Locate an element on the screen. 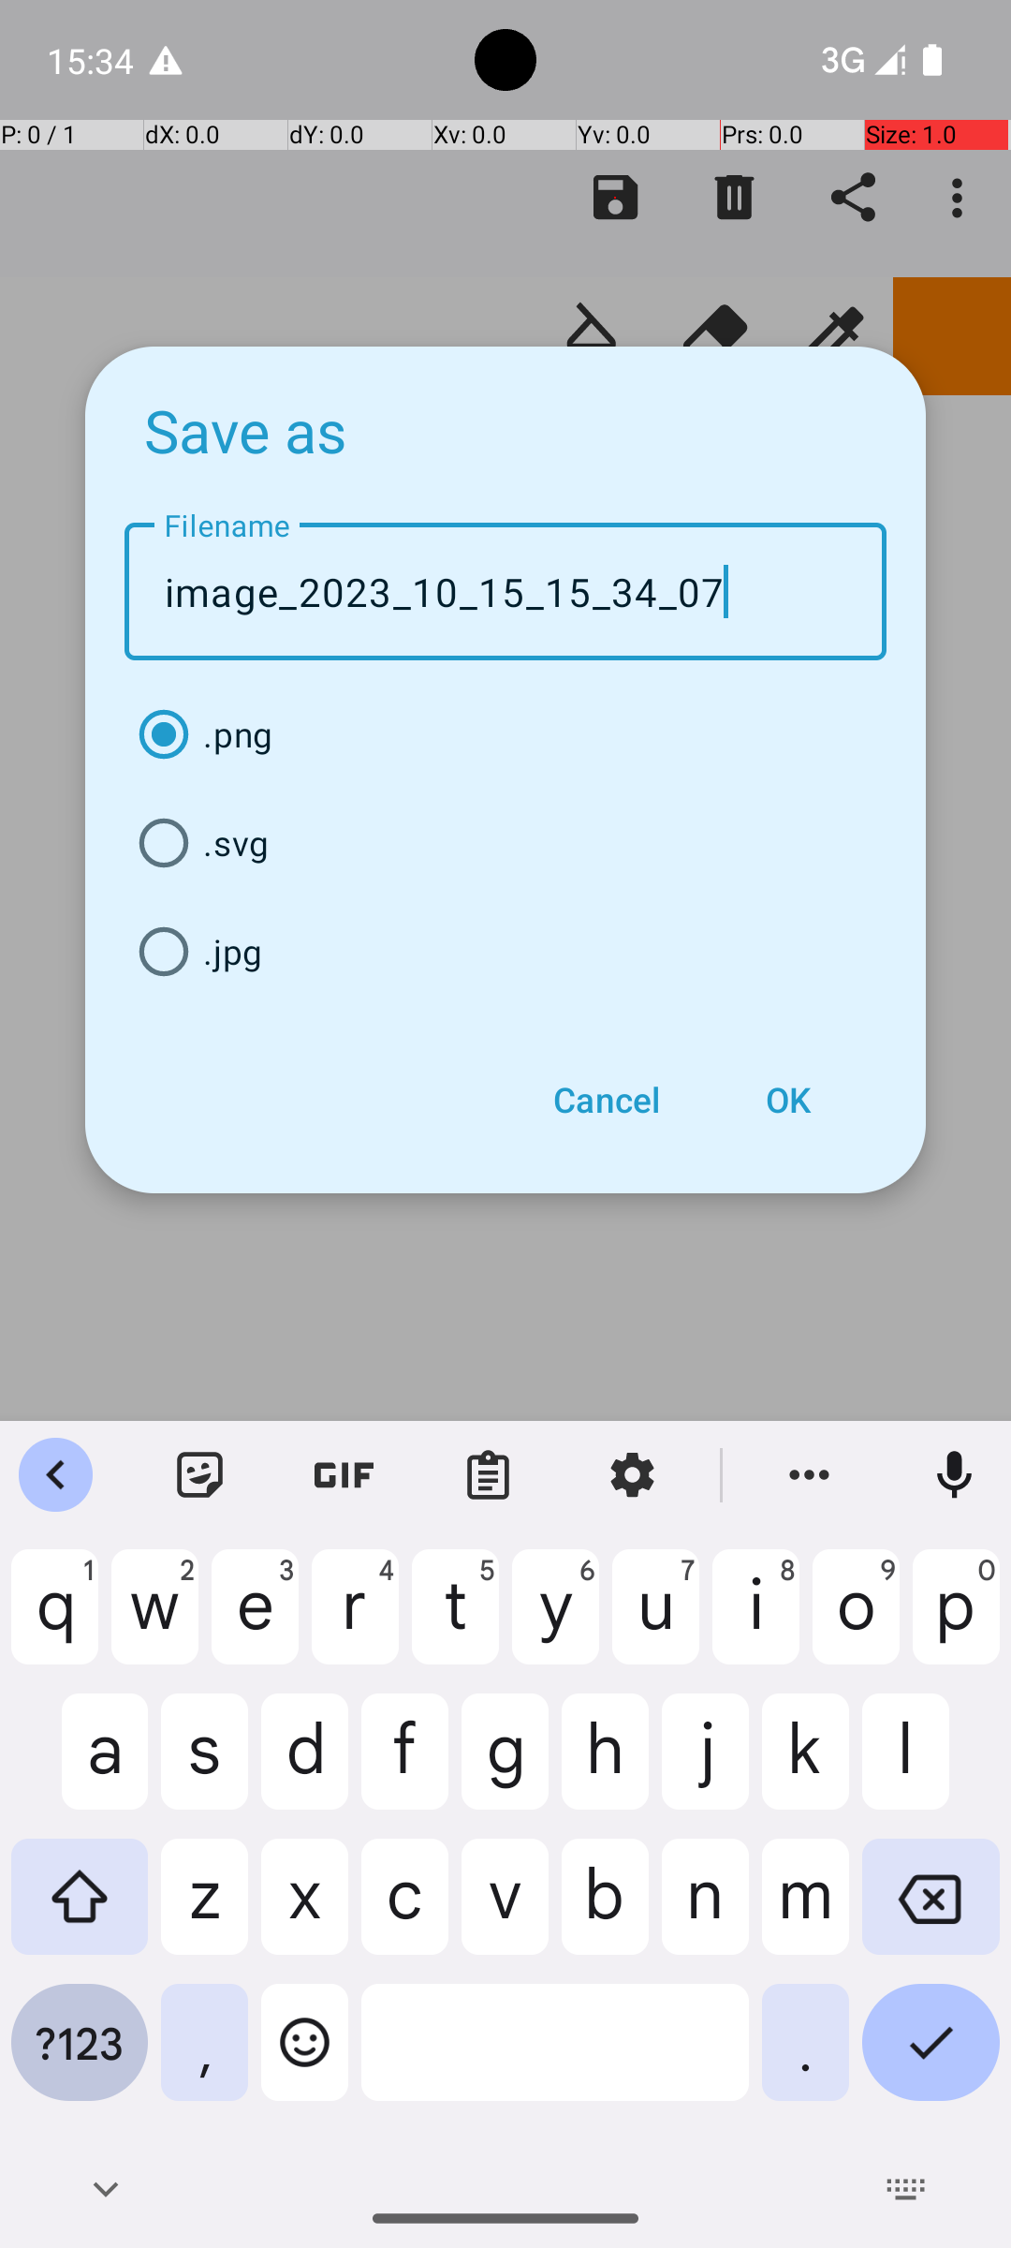 The height and width of the screenshot is (2248, 1011). .jpg is located at coordinates (505, 952).